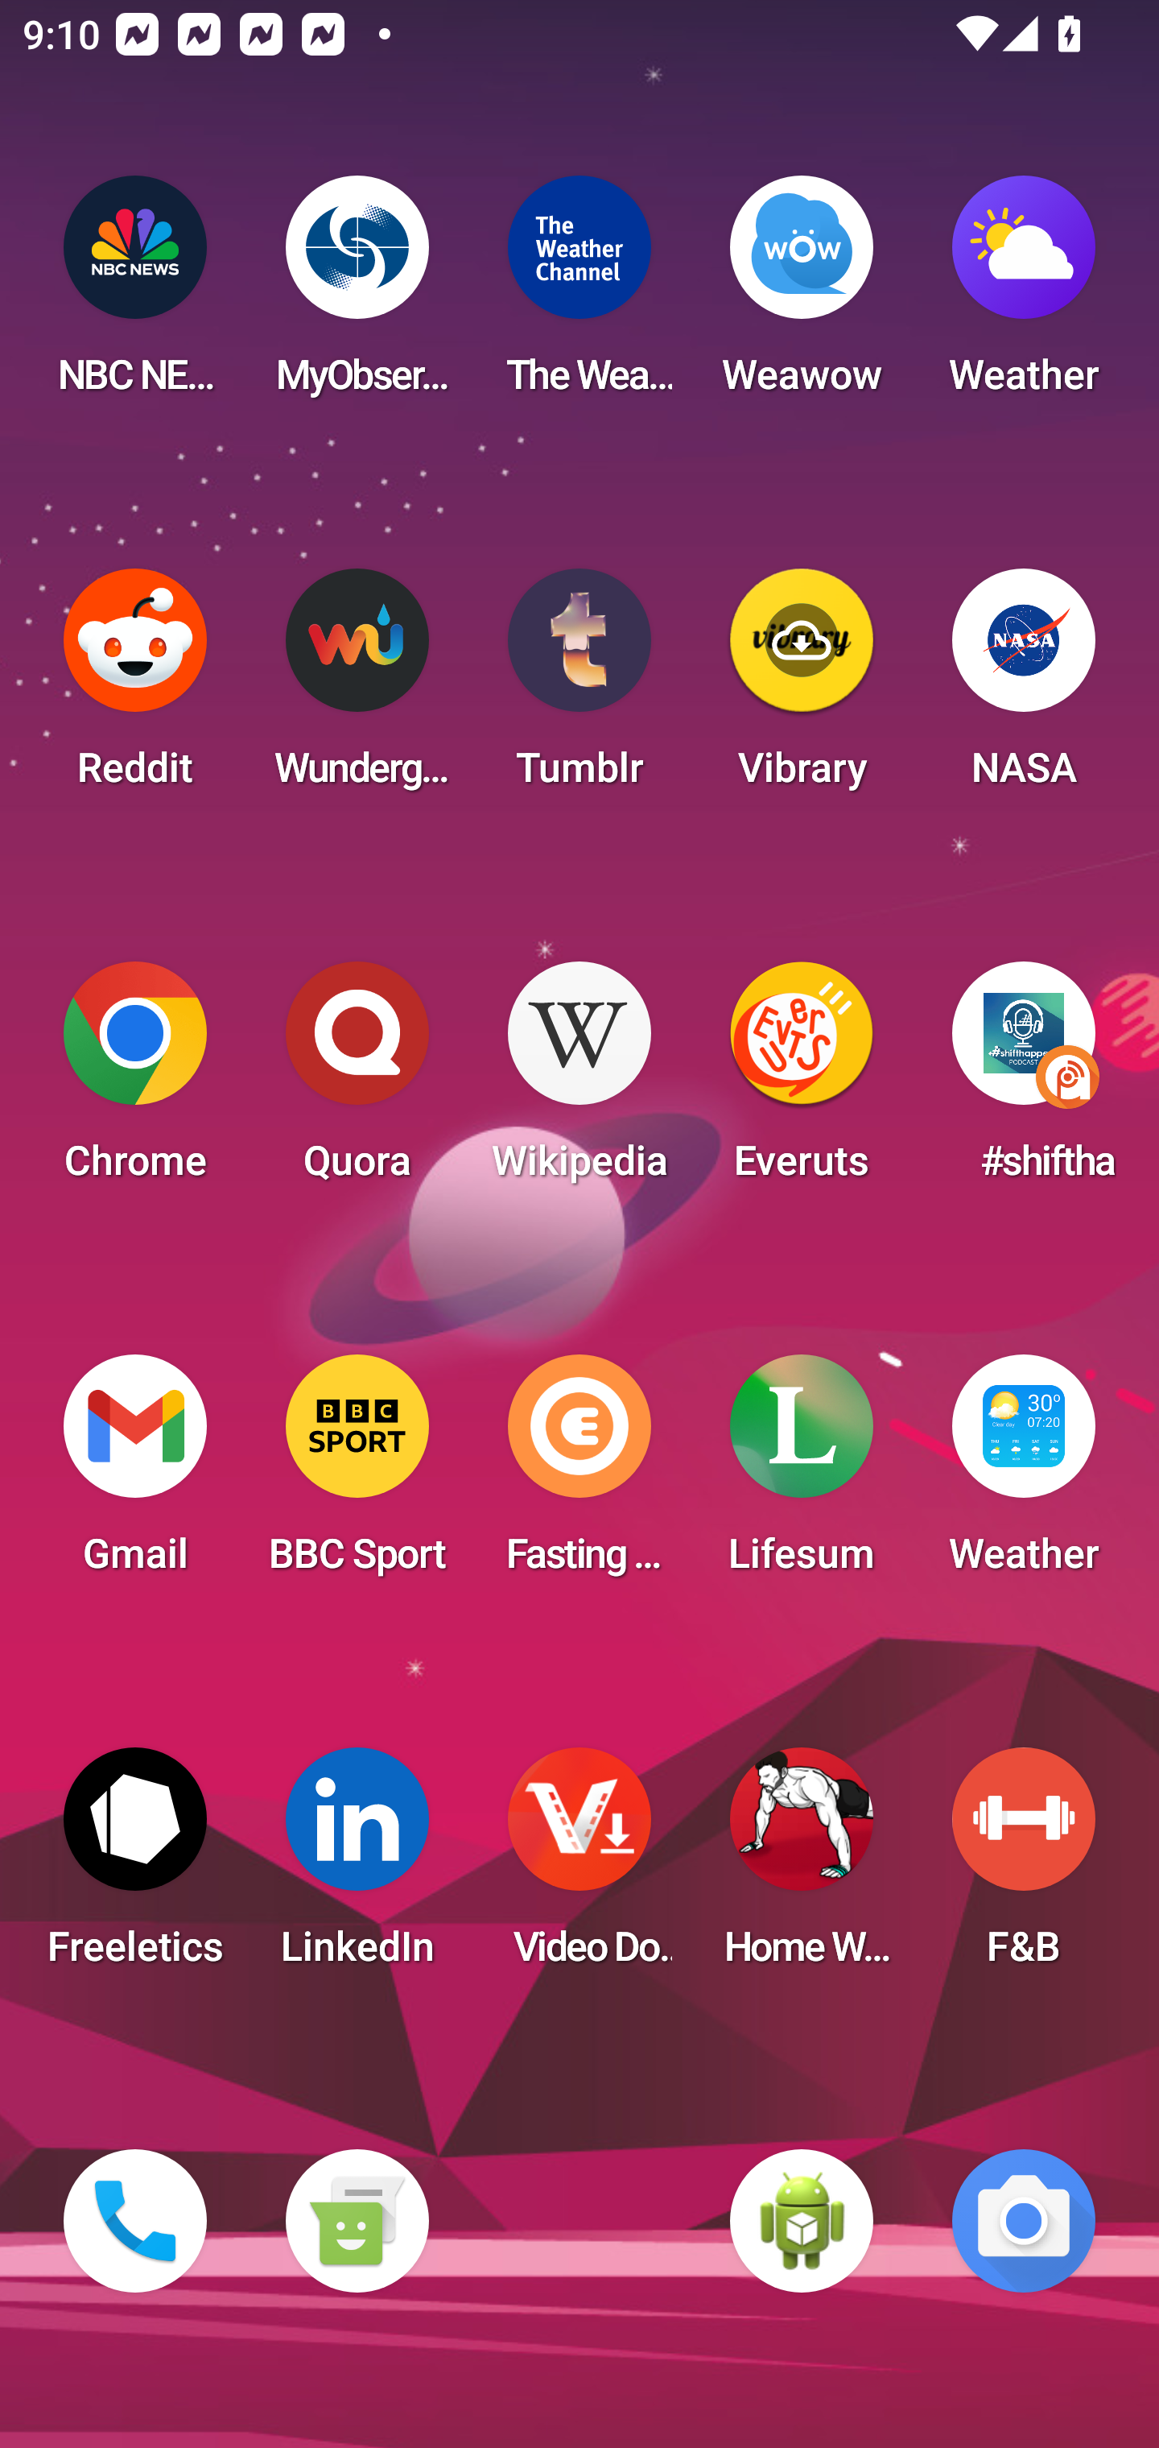 This screenshot has height=2448, width=1159. I want to click on Video Downloader & Ace Player, so click(579, 1867).